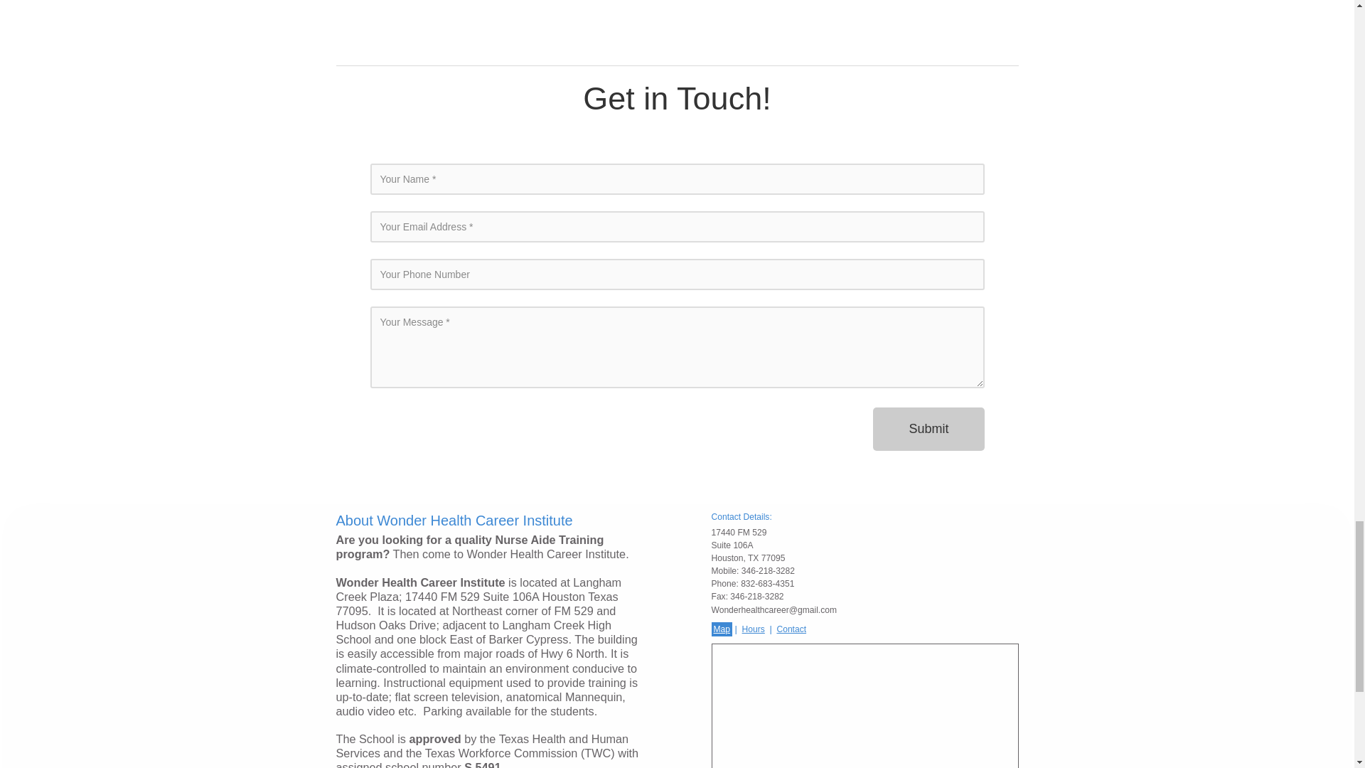 The width and height of the screenshot is (1365, 768). Describe the element at coordinates (768, 570) in the screenshot. I see `346-218-3282` at that location.